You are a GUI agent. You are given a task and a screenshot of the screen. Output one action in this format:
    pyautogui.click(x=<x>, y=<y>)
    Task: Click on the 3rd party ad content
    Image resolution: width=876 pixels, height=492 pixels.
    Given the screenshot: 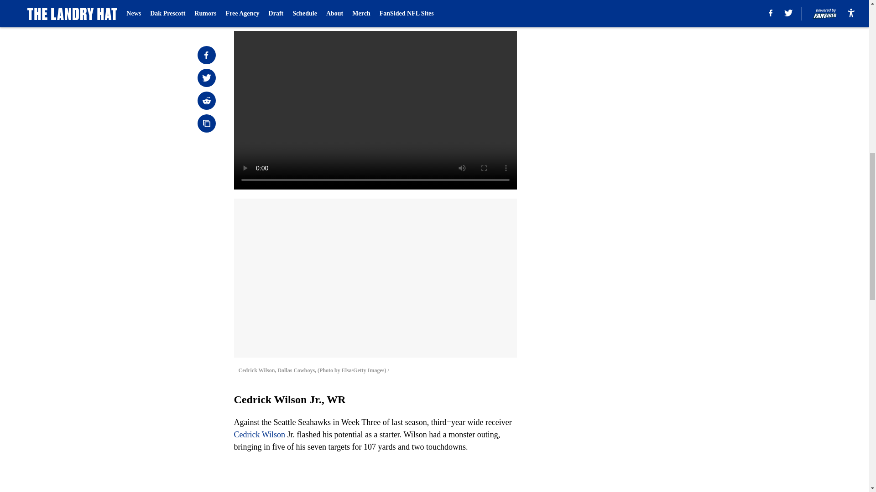 What is the action you would take?
    pyautogui.click(x=631, y=192)
    